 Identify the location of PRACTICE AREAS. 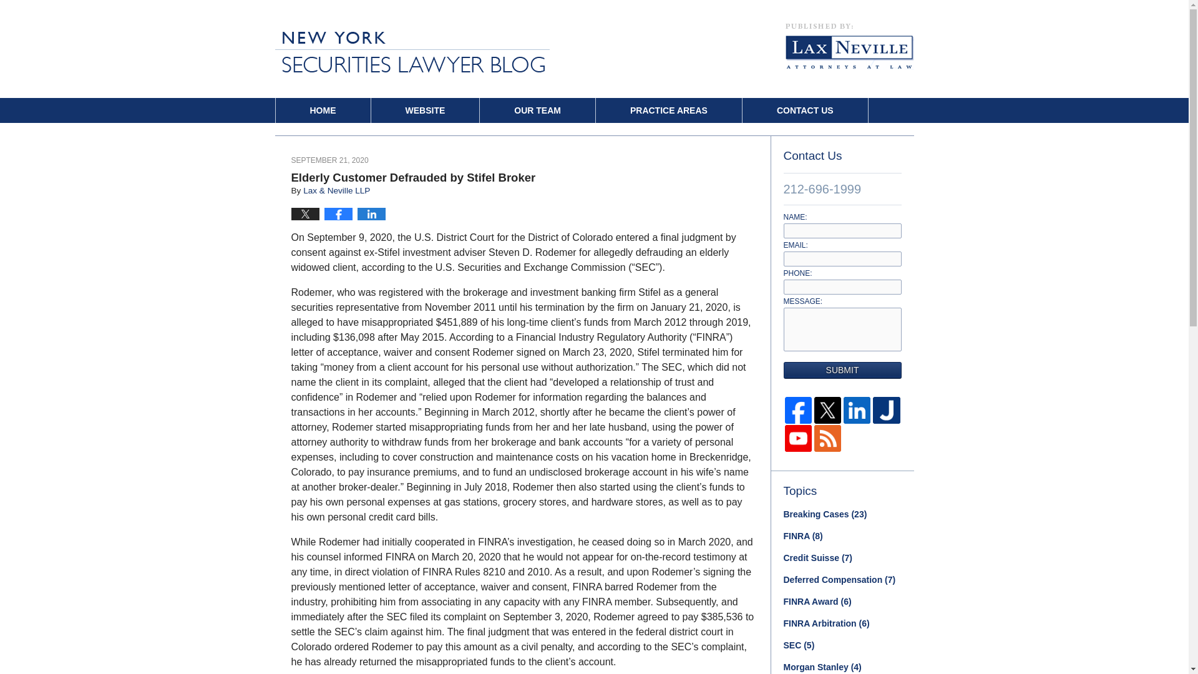
(668, 110).